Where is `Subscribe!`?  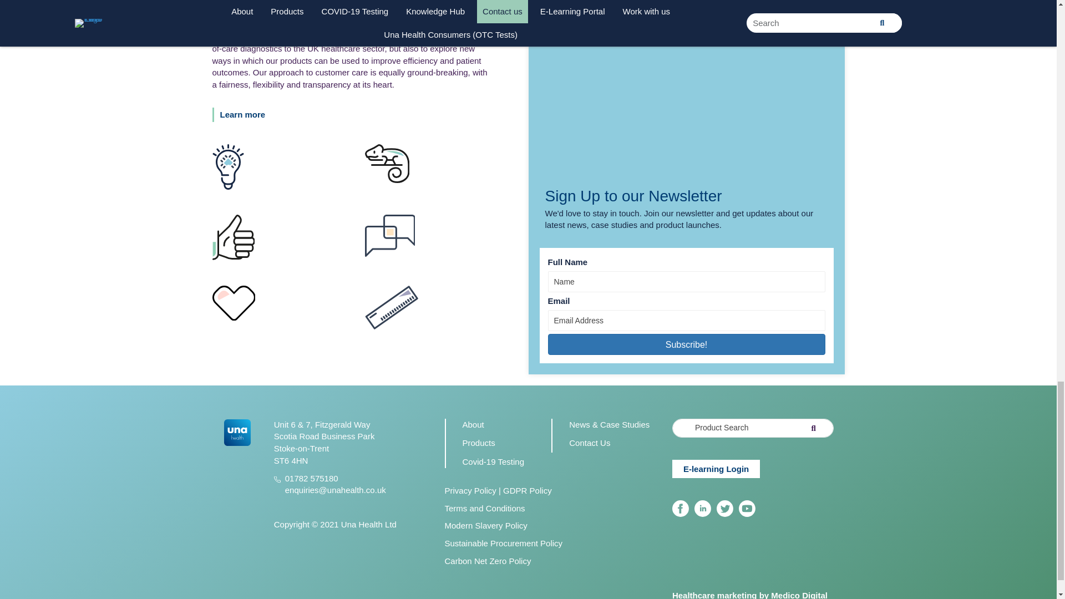
Subscribe! is located at coordinates (687, 344).